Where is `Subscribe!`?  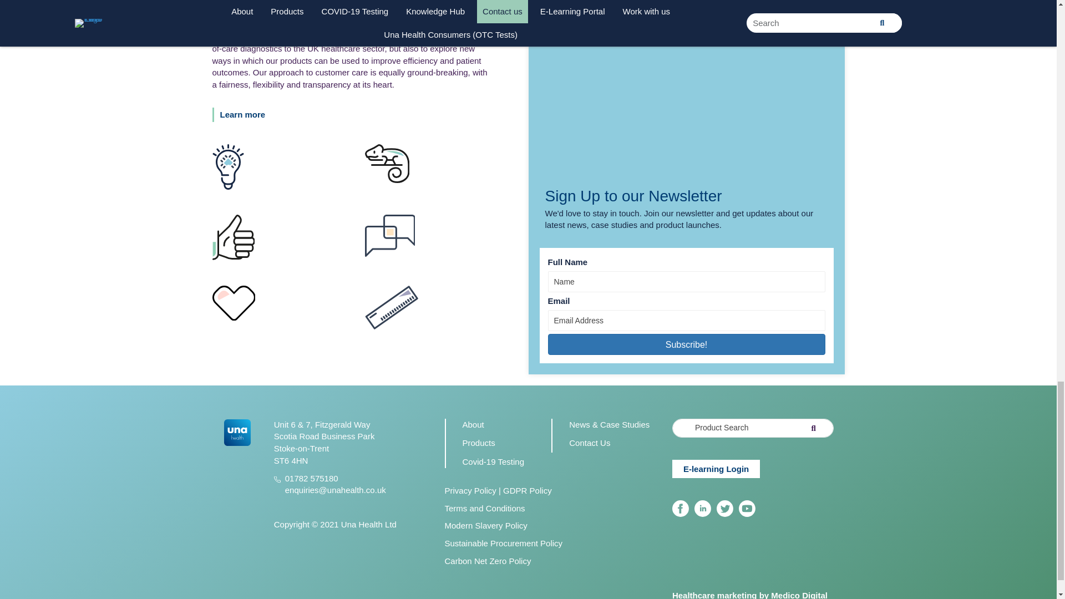
Subscribe! is located at coordinates (687, 344).